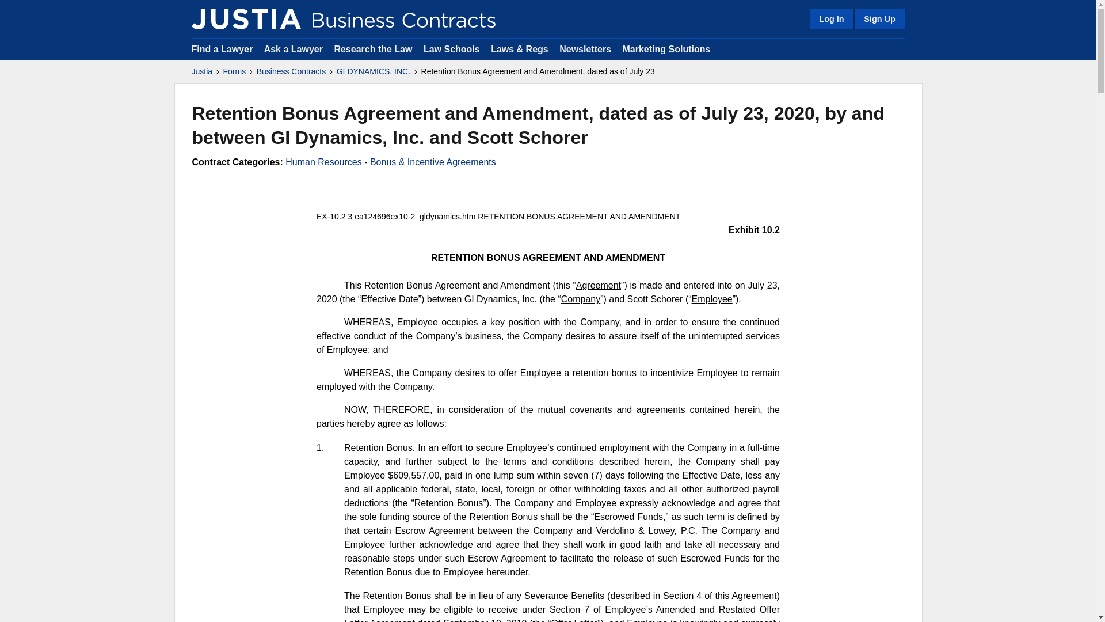  Describe the element at coordinates (879, 18) in the screenshot. I see `Sign Up` at that location.